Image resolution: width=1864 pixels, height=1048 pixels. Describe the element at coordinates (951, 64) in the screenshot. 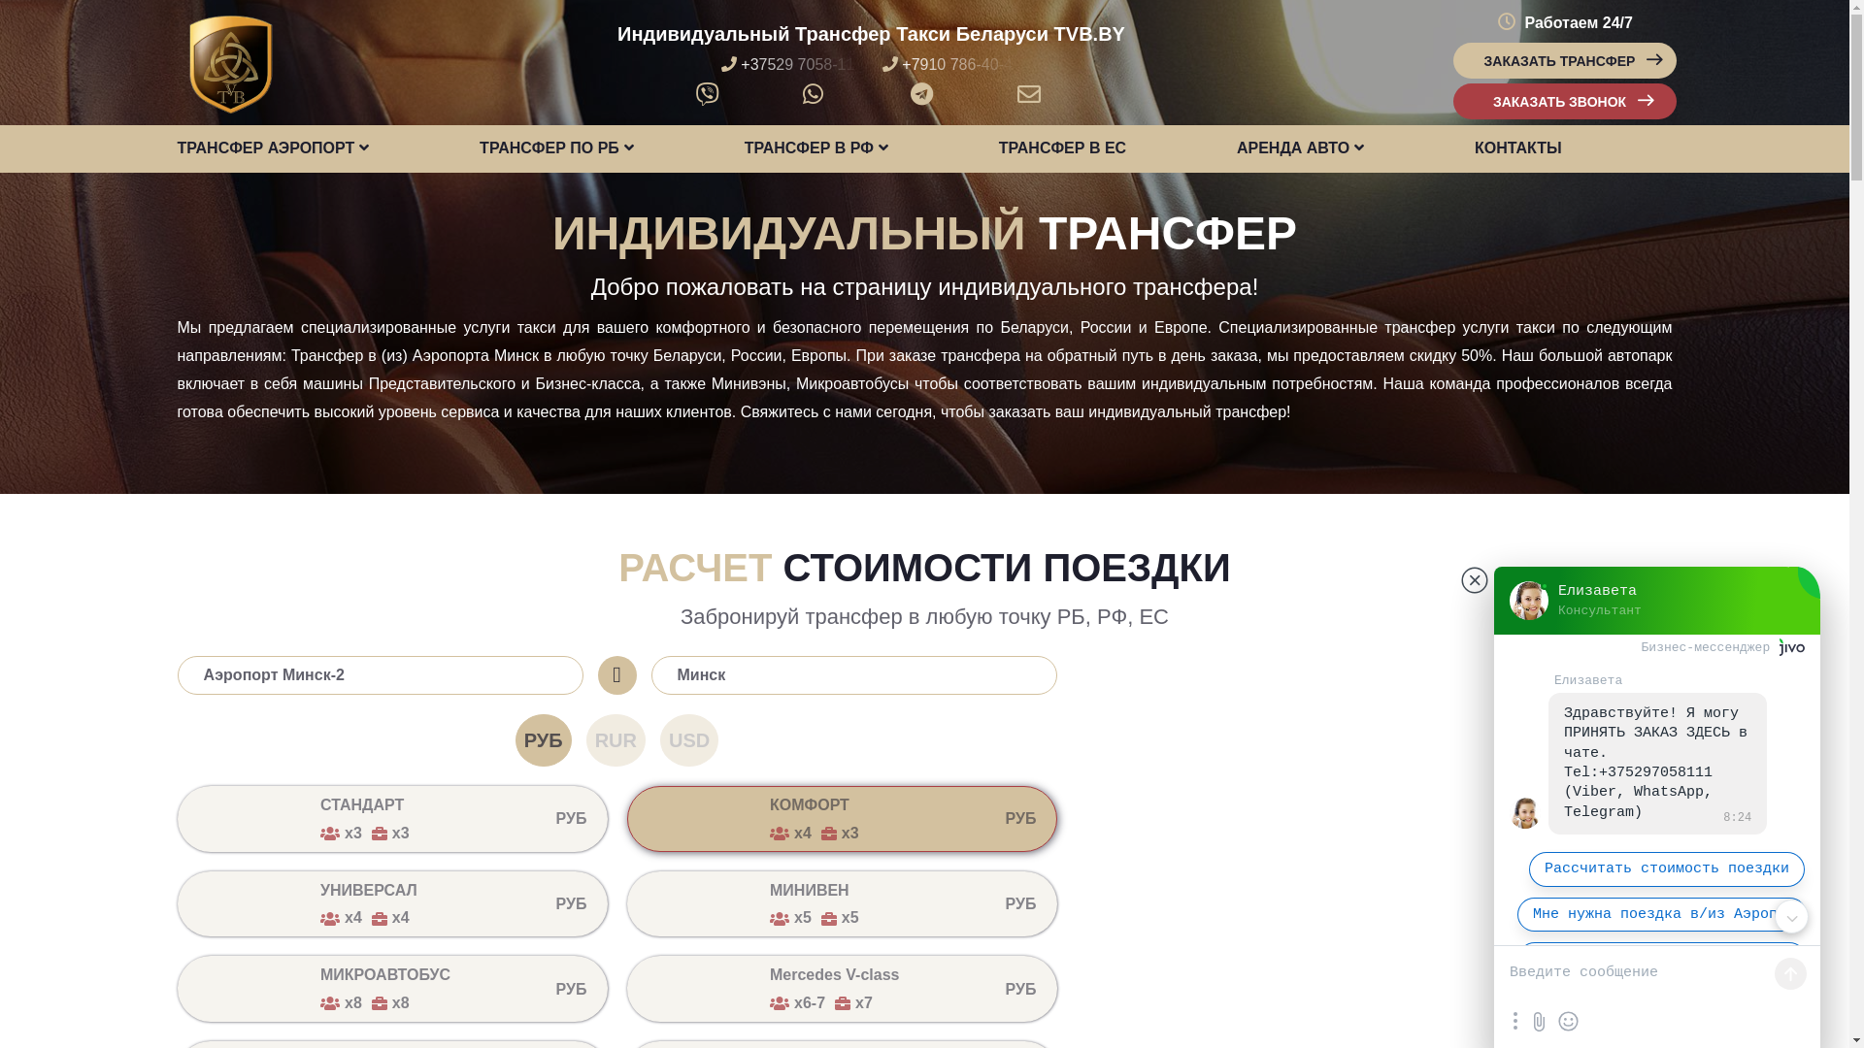

I see `+7910 786-40-4` at that location.